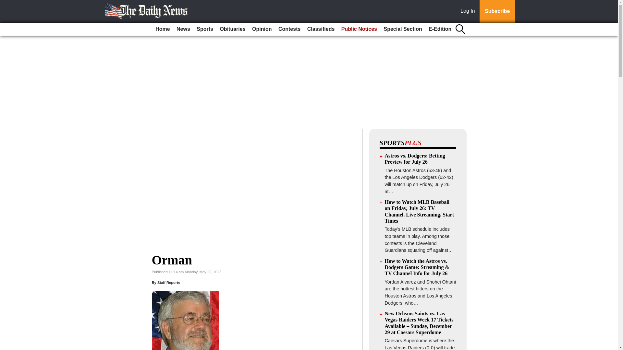 Image resolution: width=623 pixels, height=350 pixels. What do you see at coordinates (469, 11) in the screenshot?
I see `Log In` at bounding box center [469, 11].